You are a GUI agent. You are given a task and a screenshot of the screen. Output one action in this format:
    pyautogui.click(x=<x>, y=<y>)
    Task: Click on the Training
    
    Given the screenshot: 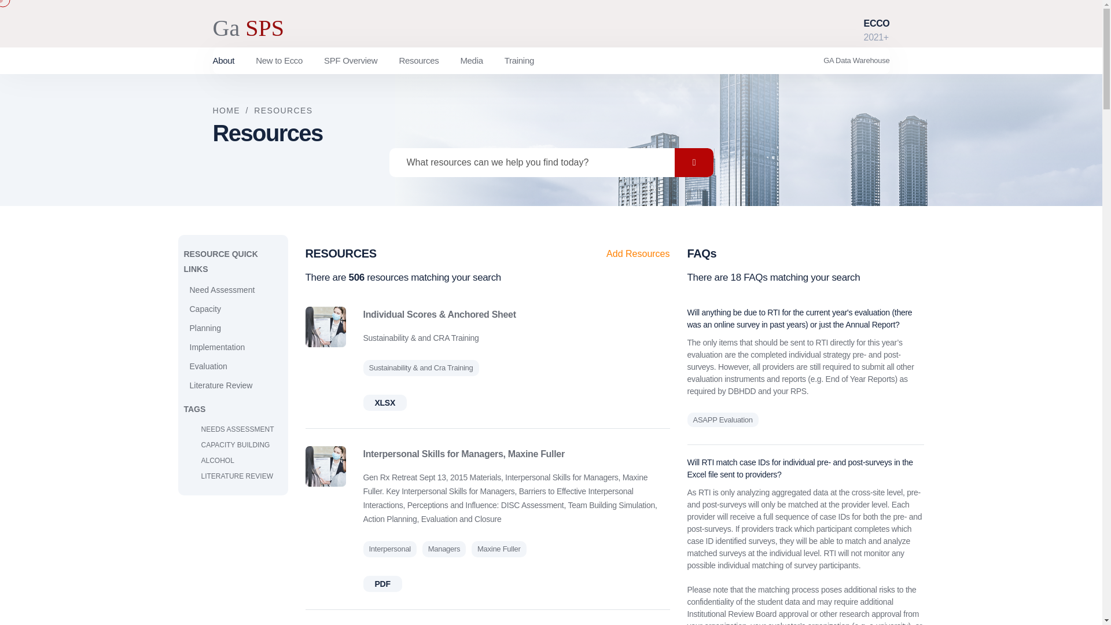 What is the action you would take?
    pyautogui.click(x=519, y=60)
    